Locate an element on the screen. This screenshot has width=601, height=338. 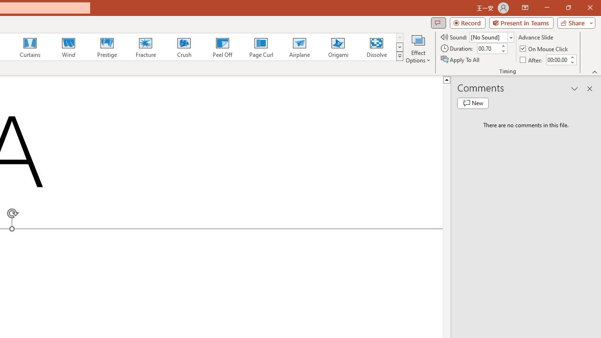
Crush is located at coordinates (184, 47).